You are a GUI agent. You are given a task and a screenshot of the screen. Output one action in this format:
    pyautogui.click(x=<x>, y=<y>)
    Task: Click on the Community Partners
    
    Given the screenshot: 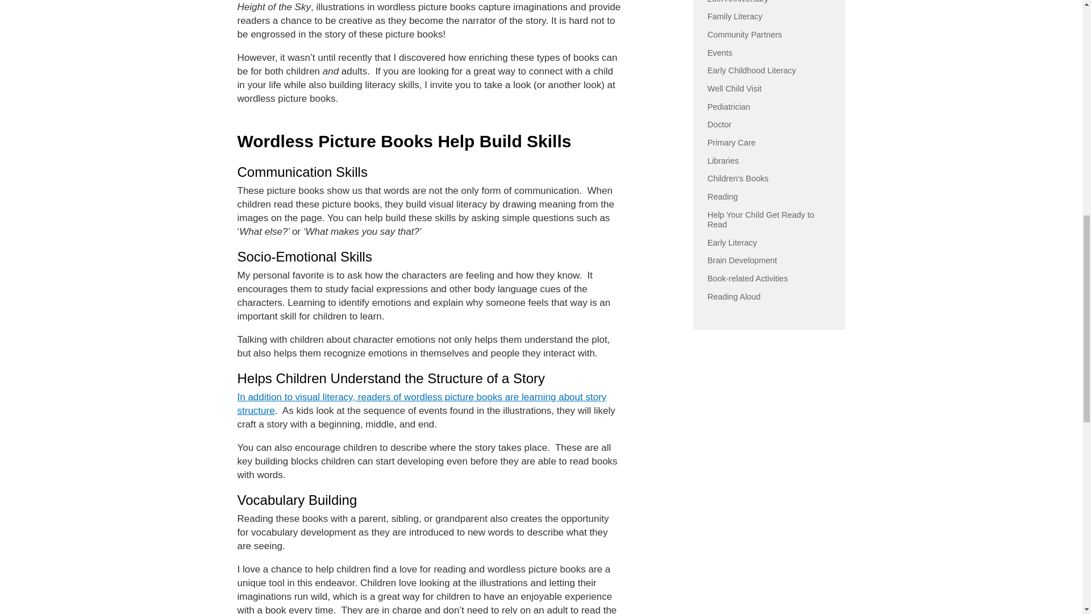 What is the action you would take?
    pyautogui.click(x=744, y=34)
    